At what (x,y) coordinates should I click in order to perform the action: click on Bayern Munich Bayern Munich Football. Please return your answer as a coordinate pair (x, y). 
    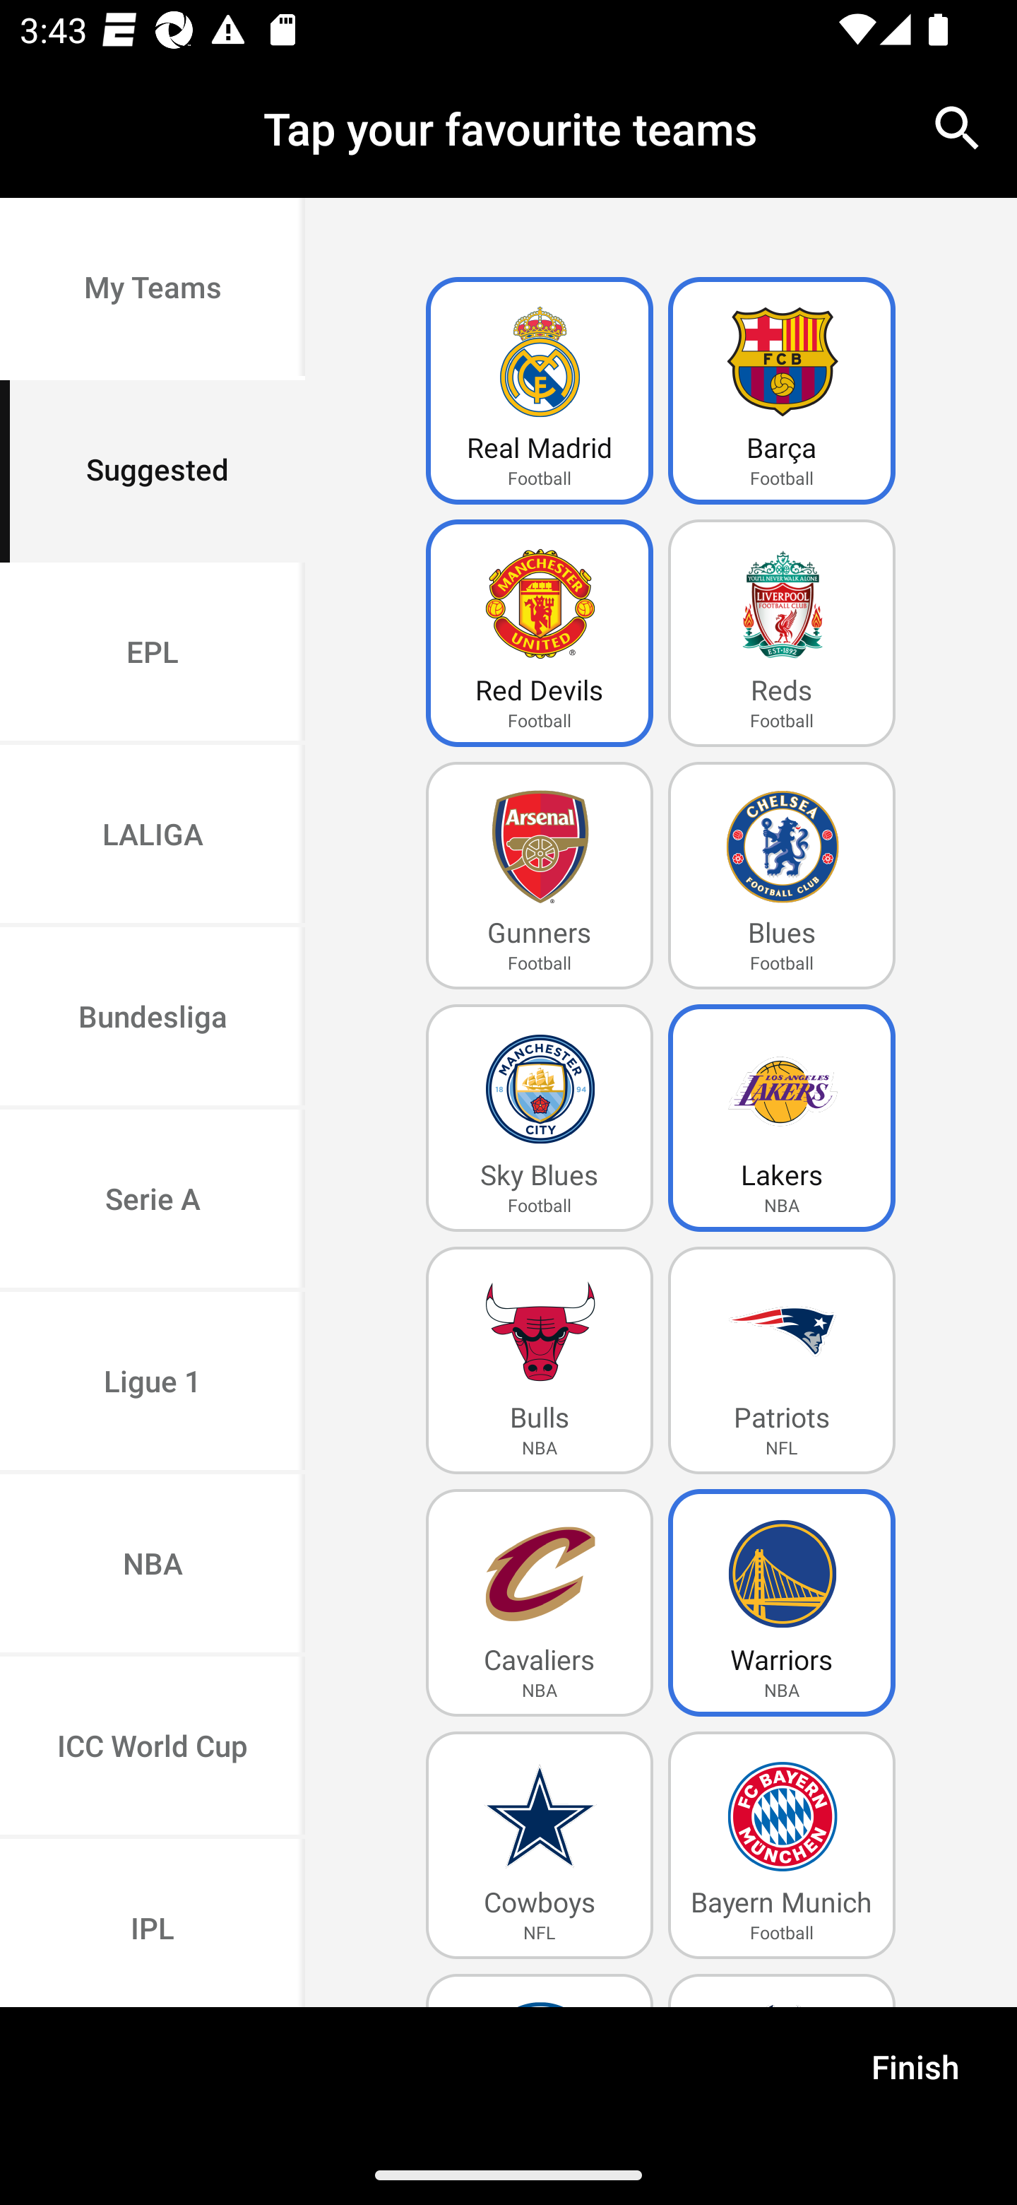
    Looking at the image, I should click on (782, 1845).